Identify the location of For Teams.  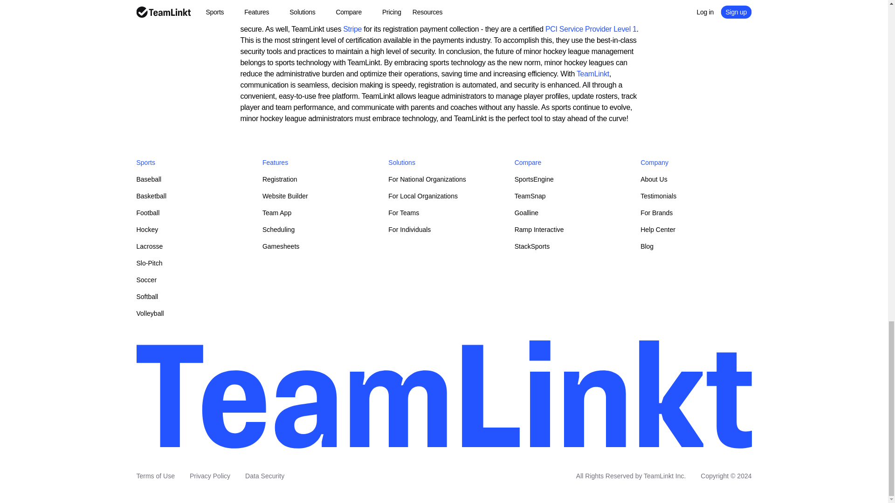
(404, 213).